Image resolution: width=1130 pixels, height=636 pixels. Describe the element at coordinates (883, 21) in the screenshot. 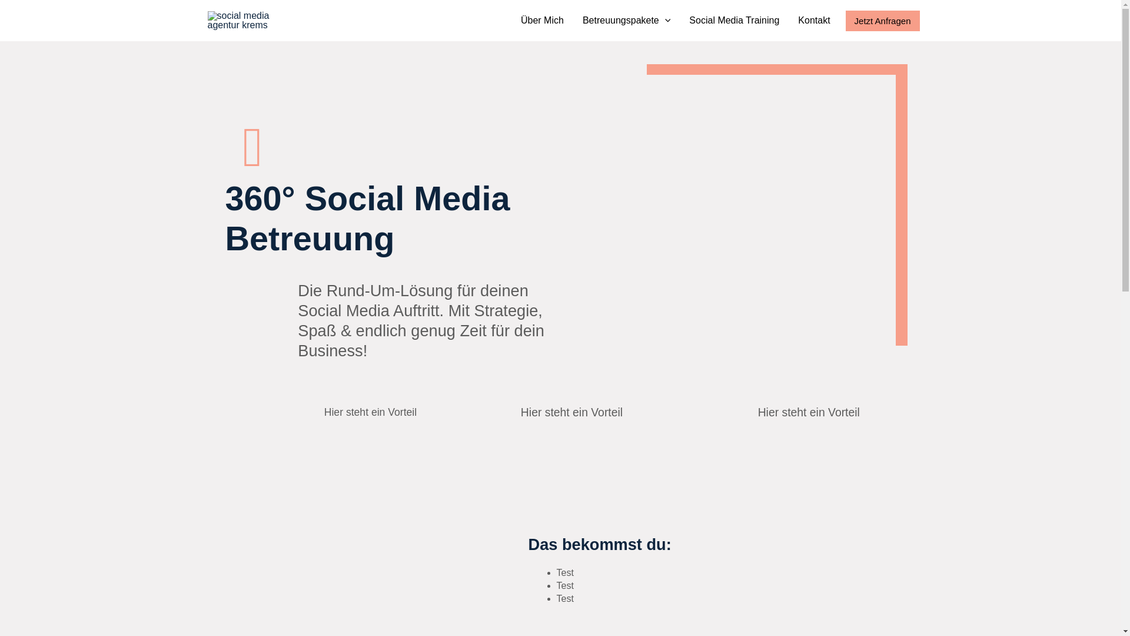

I see `Jetzt Anfragen` at that location.